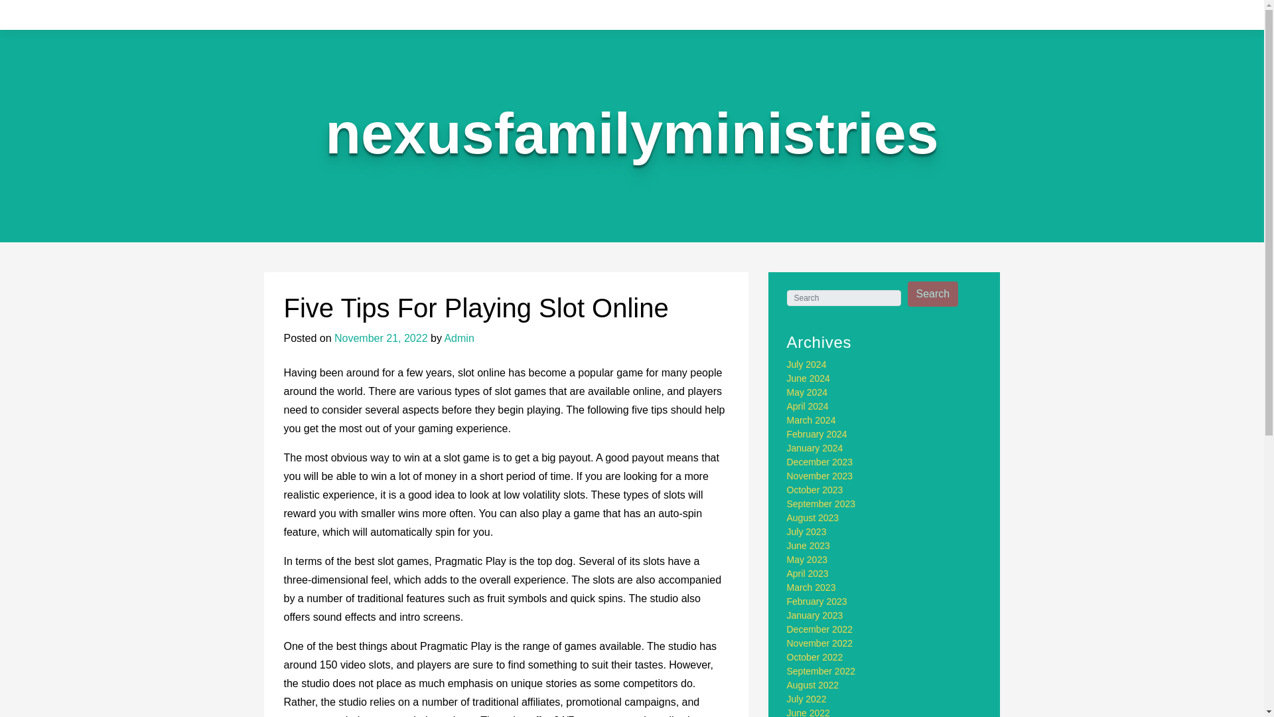  Describe the element at coordinates (815, 490) in the screenshot. I see `October 2023` at that location.